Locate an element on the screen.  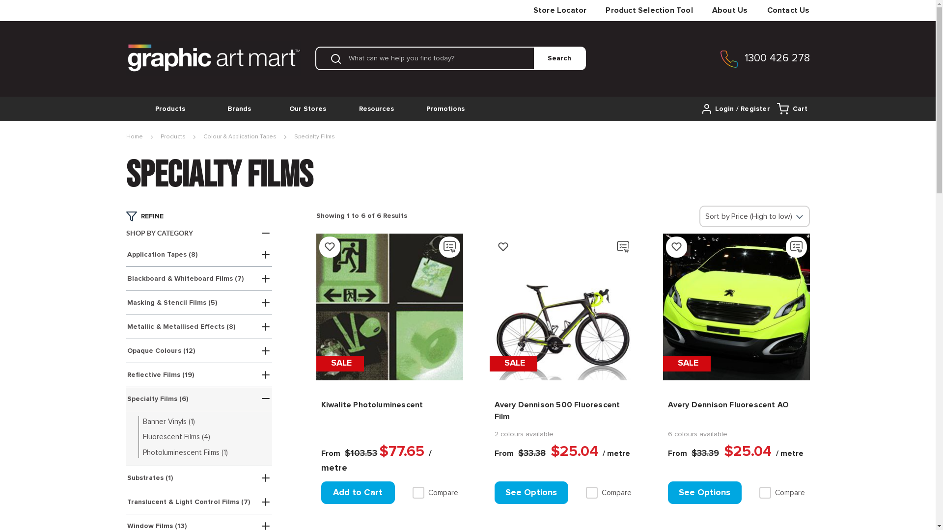
Masking & Stencil Films (5) is located at coordinates (172, 302).